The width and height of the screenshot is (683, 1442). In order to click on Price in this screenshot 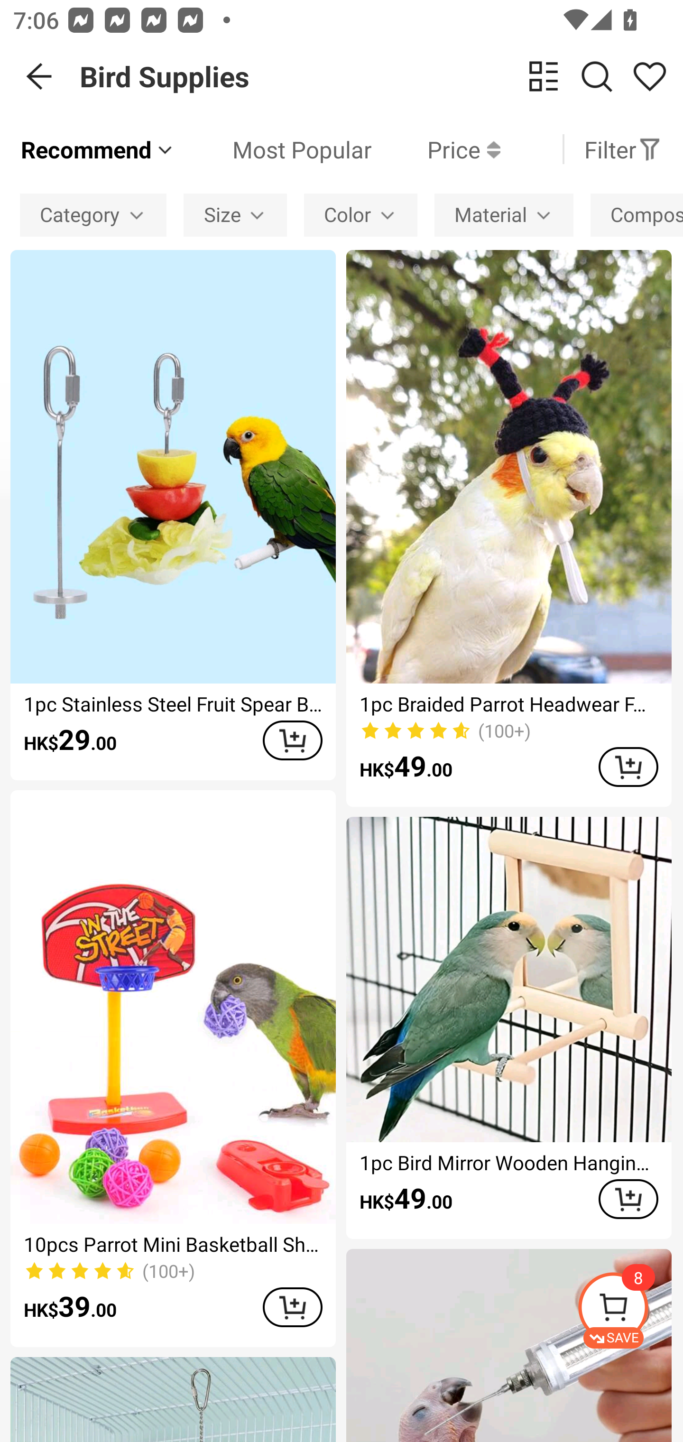, I will do `click(436, 149)`.